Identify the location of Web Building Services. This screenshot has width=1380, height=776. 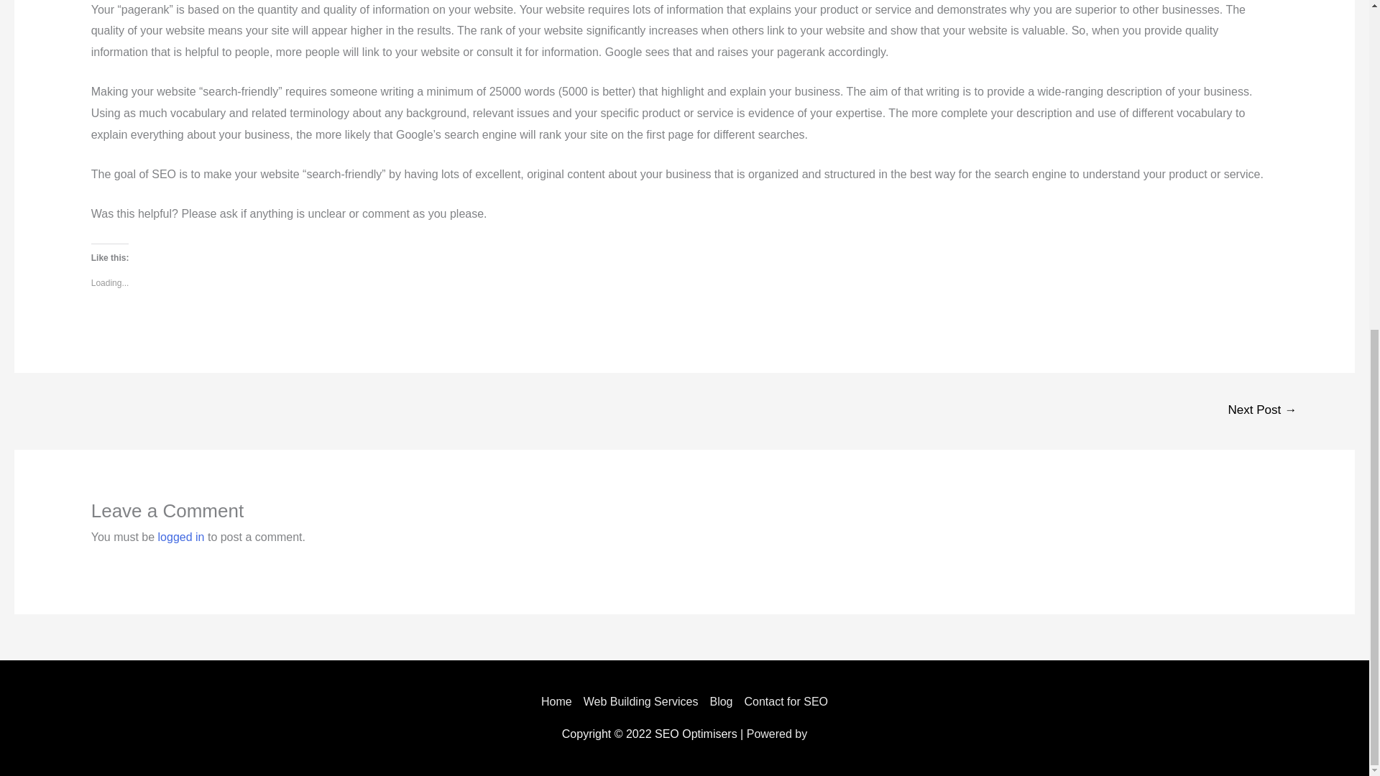
(641, 701).